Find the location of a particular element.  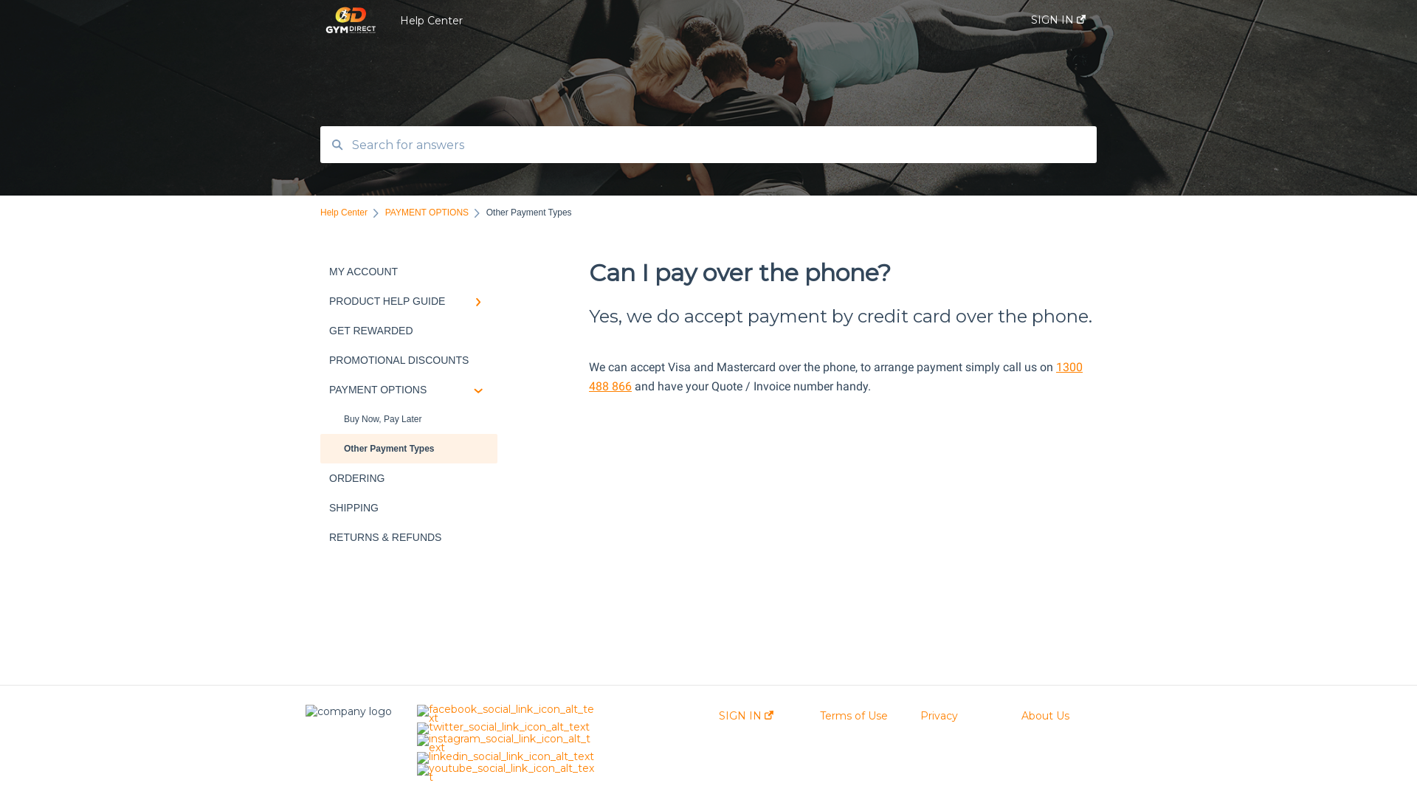

About Us is located at coordinates (1045, 716).